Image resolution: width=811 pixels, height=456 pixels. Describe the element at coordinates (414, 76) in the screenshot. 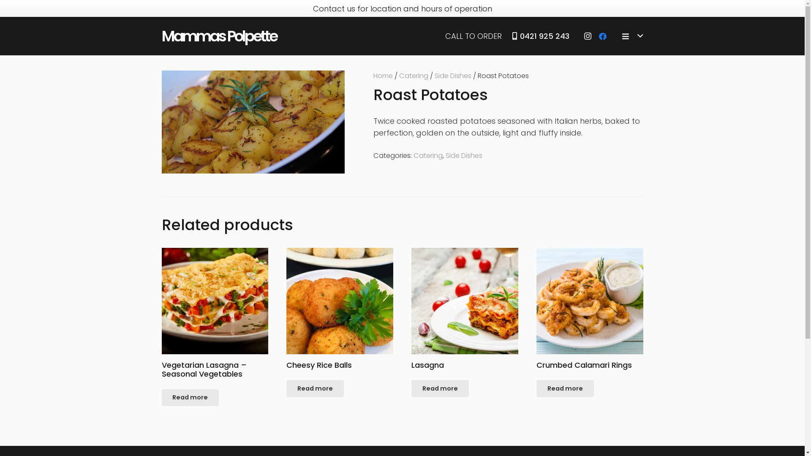

I see `Catering` at that location.